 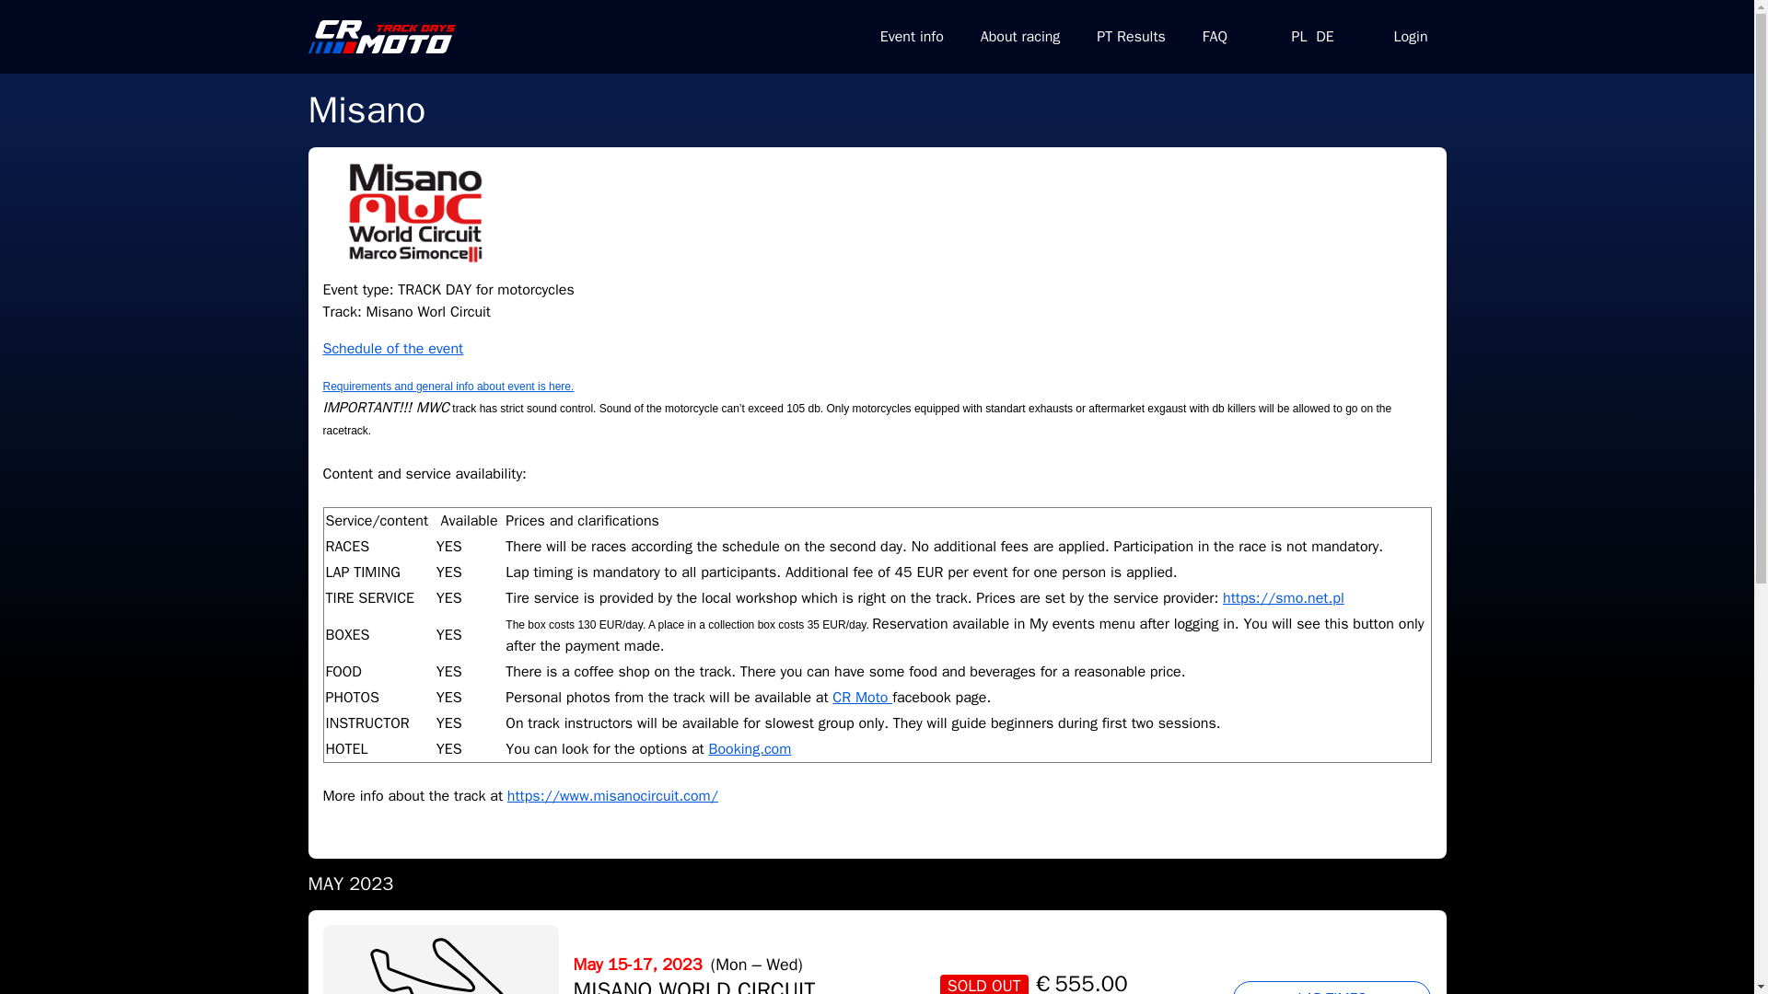 I want to click on FAQ, so click(x=1215, y=37).